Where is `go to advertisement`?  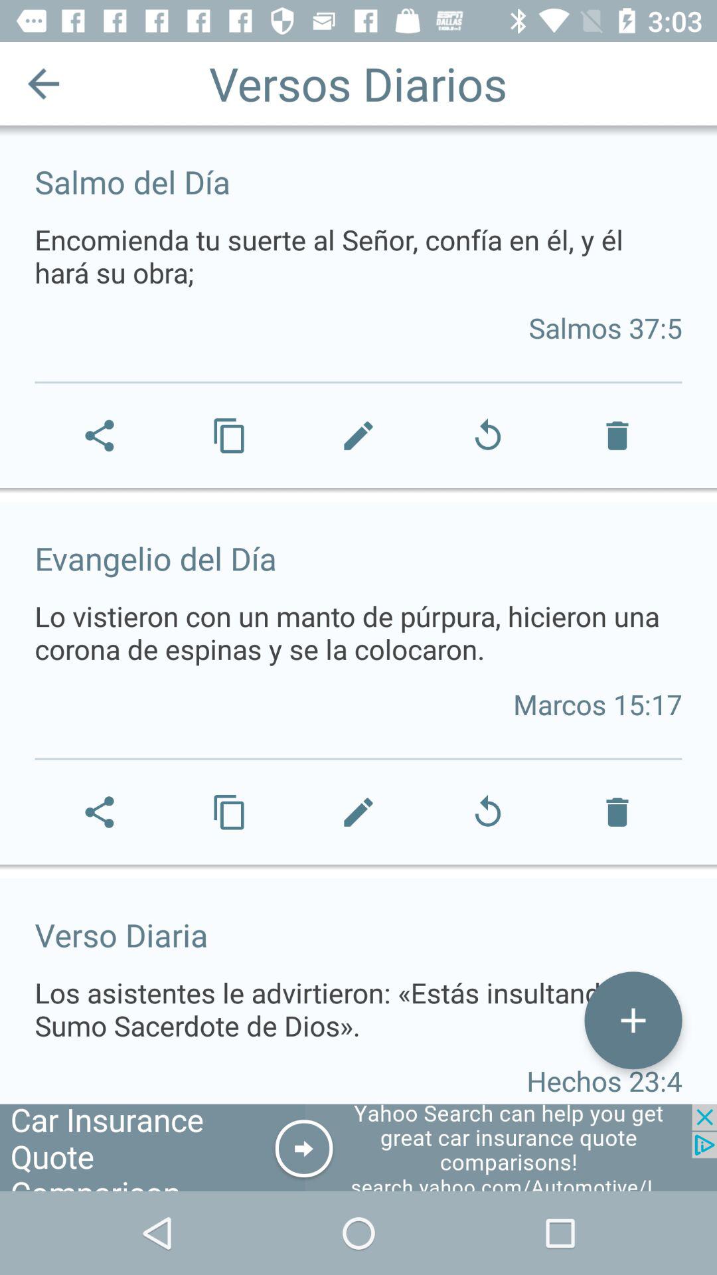 go to advertisement is located at coordinates (358, 1147).